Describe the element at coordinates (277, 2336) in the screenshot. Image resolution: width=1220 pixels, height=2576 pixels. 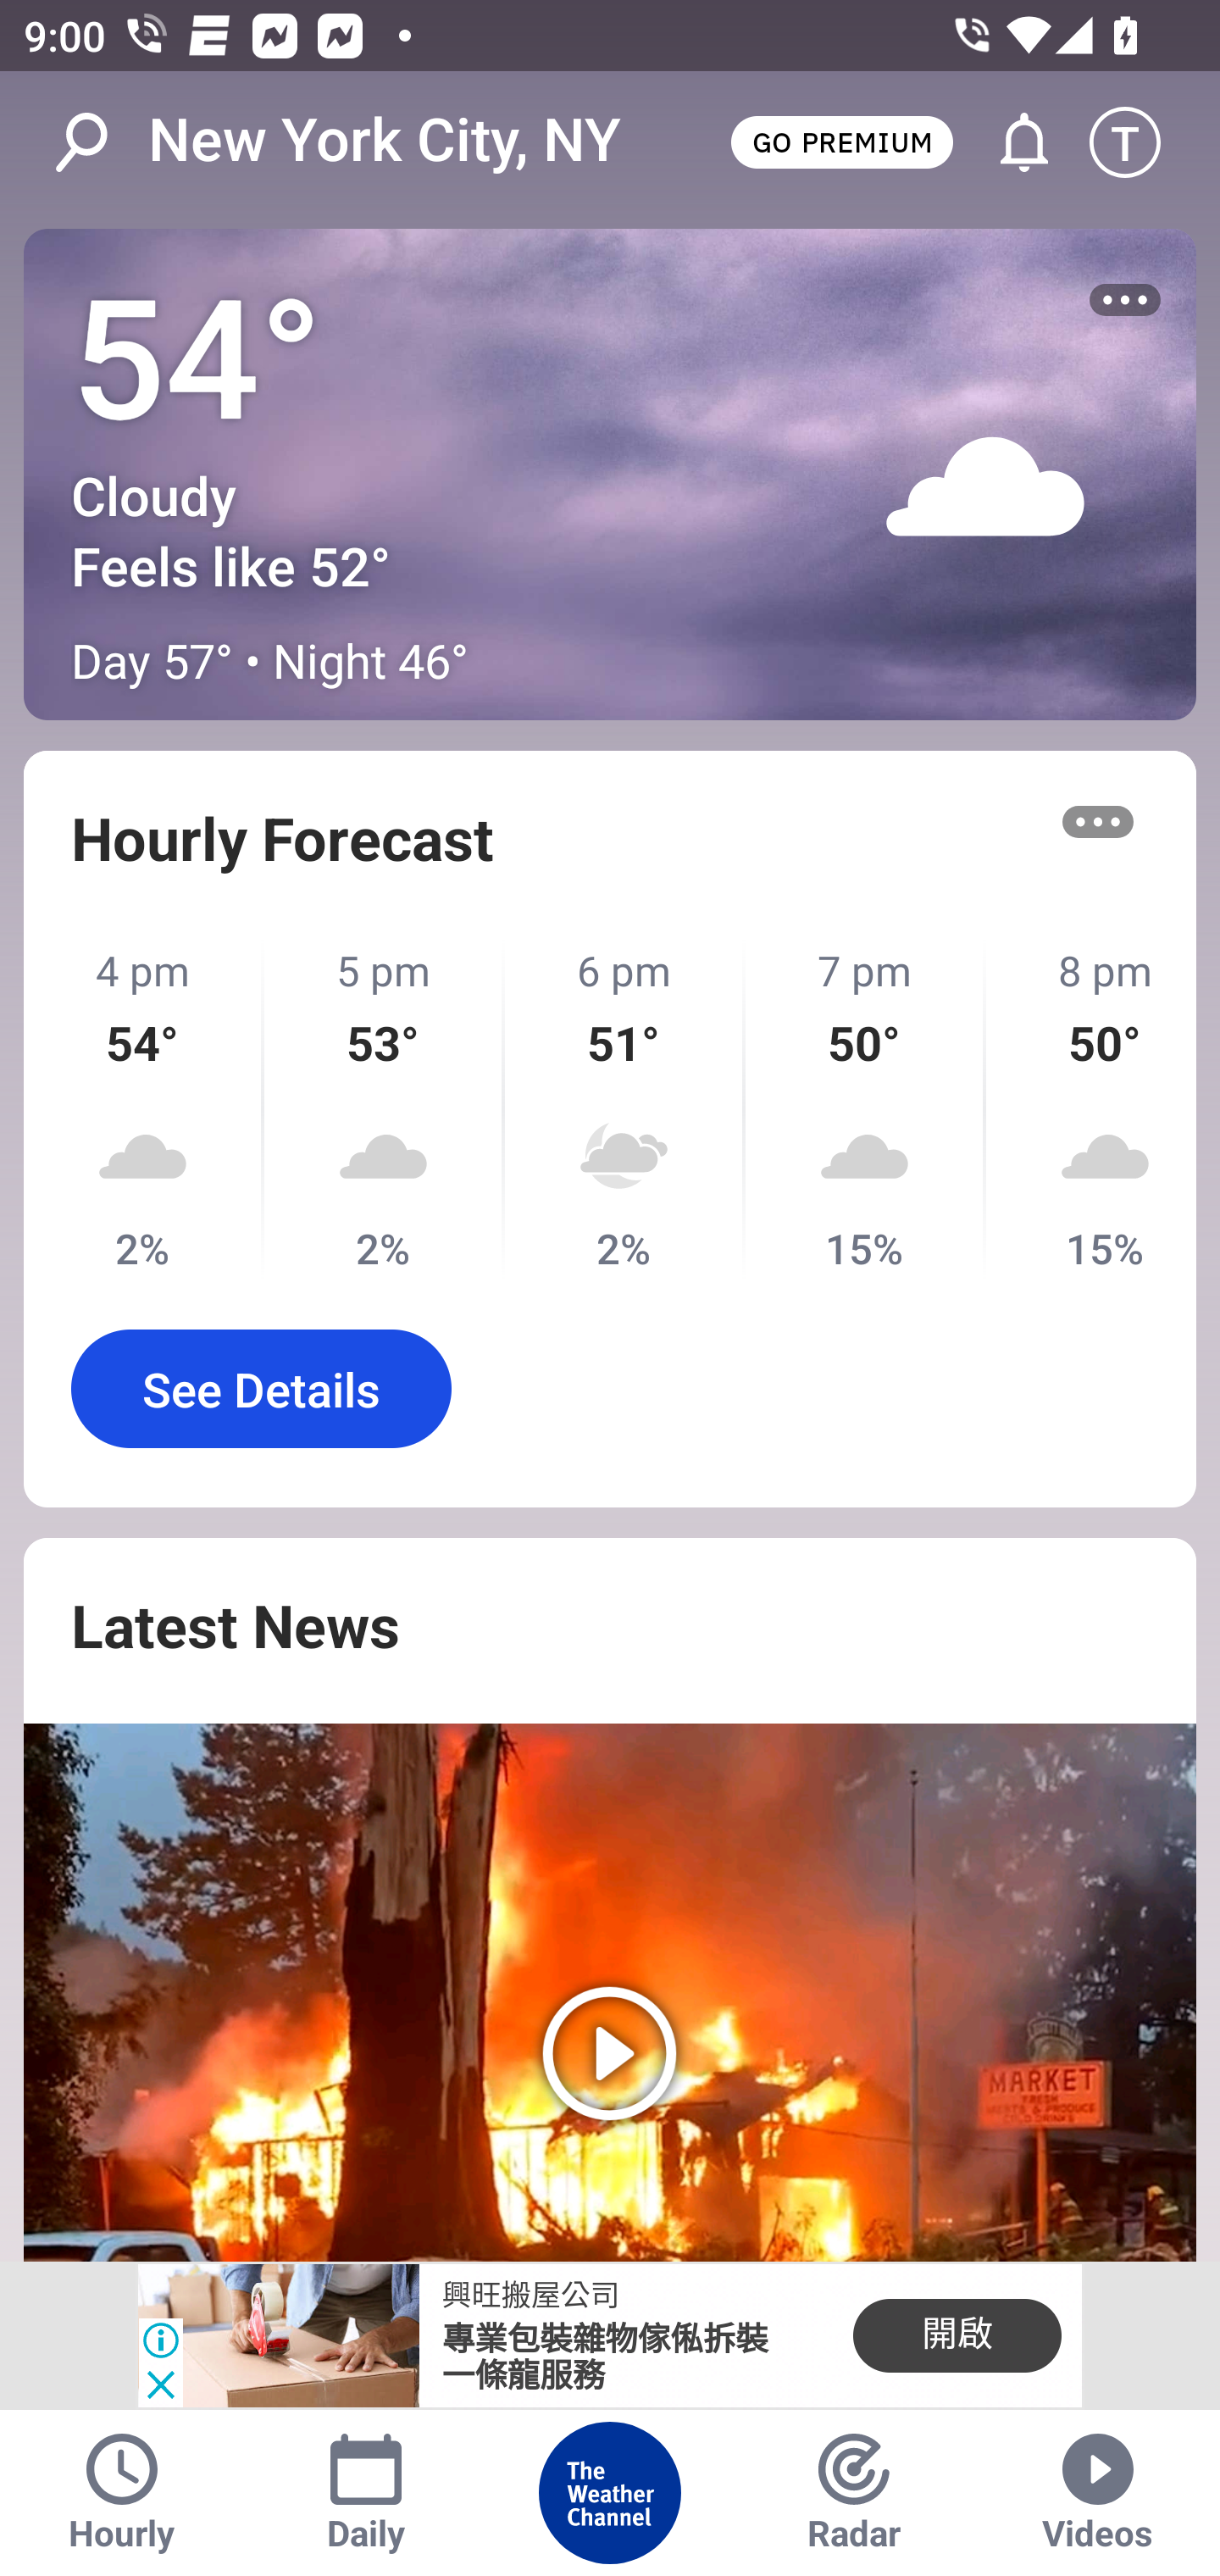
I see `www.hw-moving` at that location.